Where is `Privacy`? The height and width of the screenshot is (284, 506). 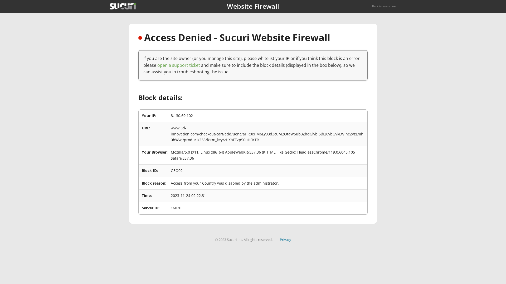
Privacy is located at coordinates (286, 240).